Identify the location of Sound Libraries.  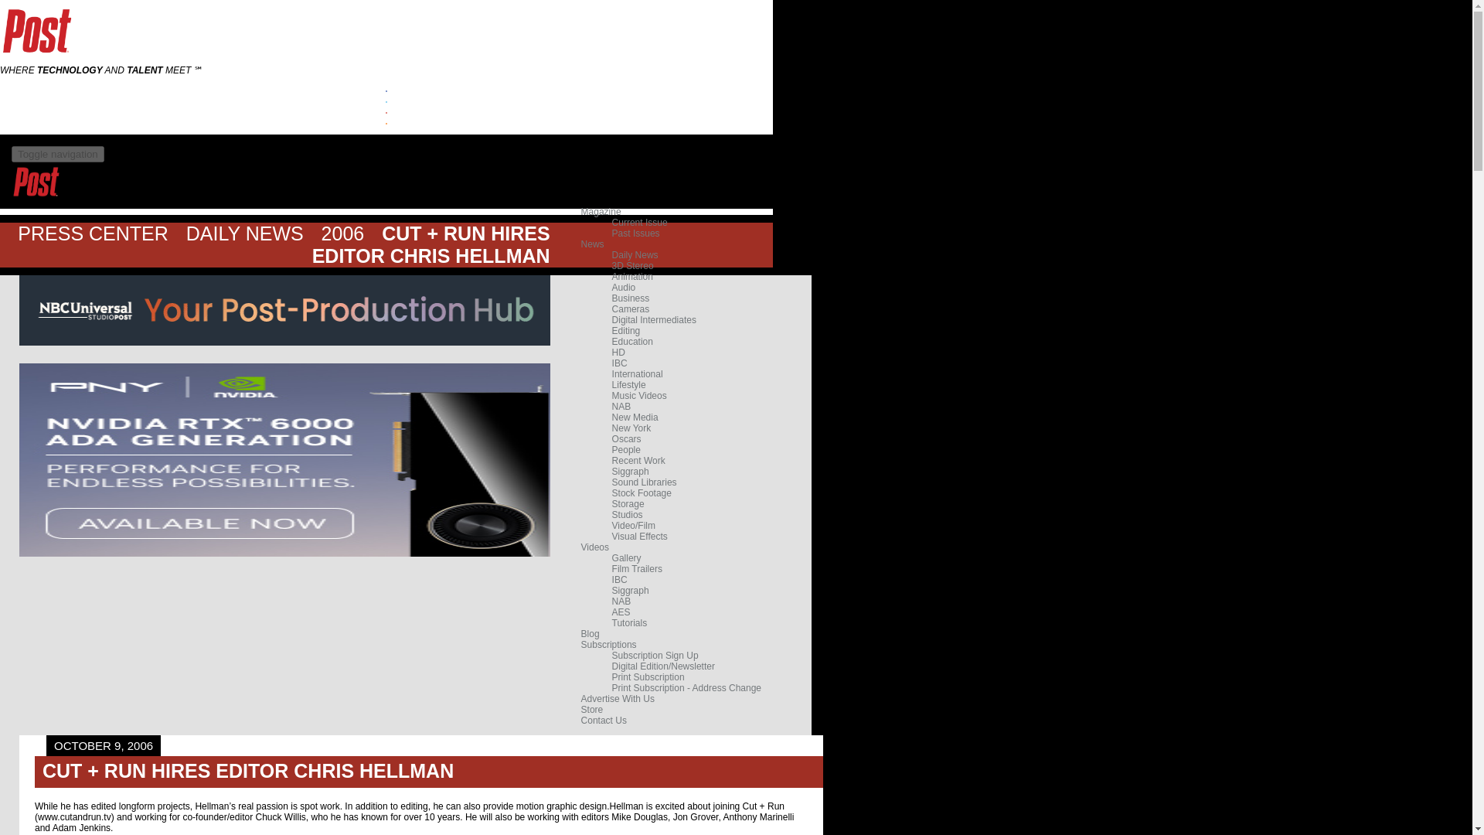
(644, 482).